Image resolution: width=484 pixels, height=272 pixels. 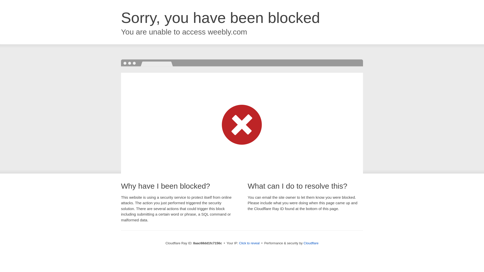 I want to click on Click to reveal, so click(x=249, y=243).